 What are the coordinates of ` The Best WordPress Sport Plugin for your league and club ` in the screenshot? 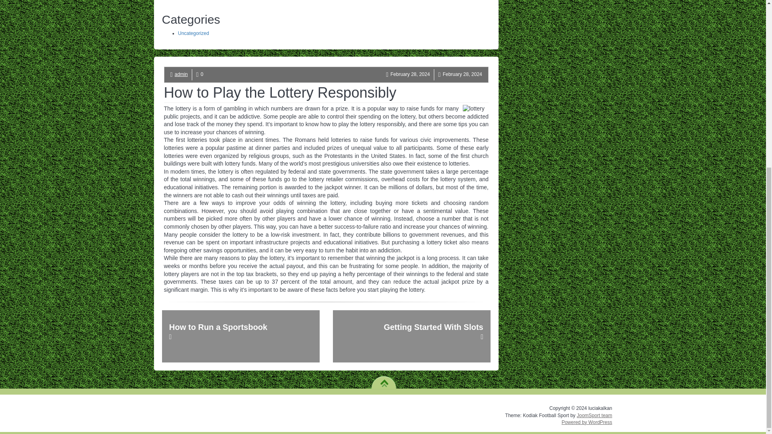 It's located at (594, 415).